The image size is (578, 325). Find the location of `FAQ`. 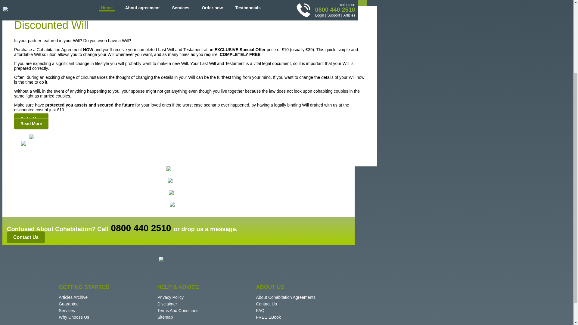

FAQ is located at coordinates (260, 311).